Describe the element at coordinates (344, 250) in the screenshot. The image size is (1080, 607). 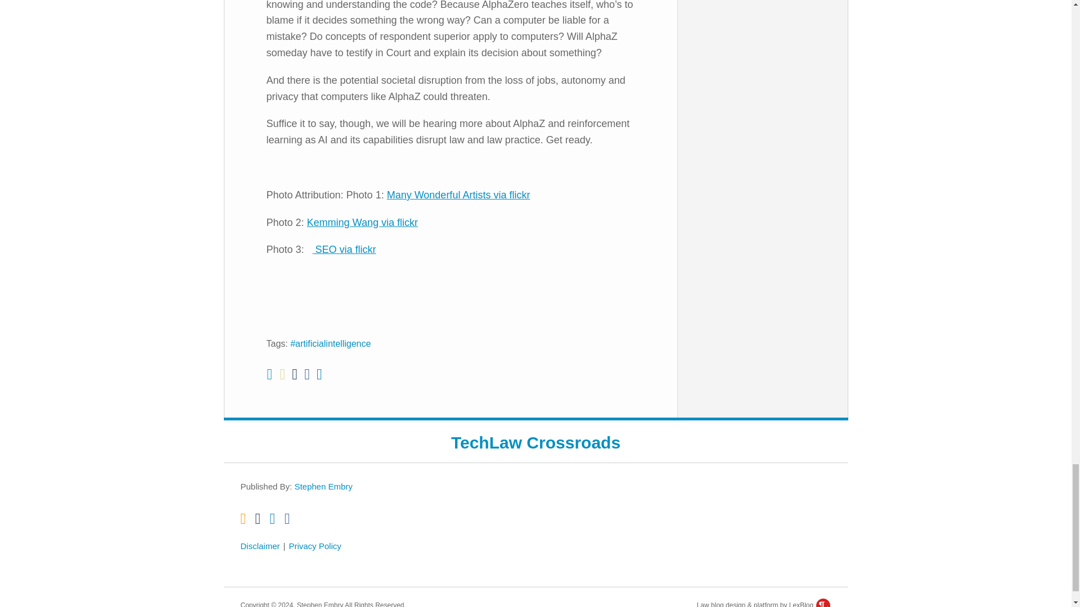
I see `SEO via flickr` at that location.